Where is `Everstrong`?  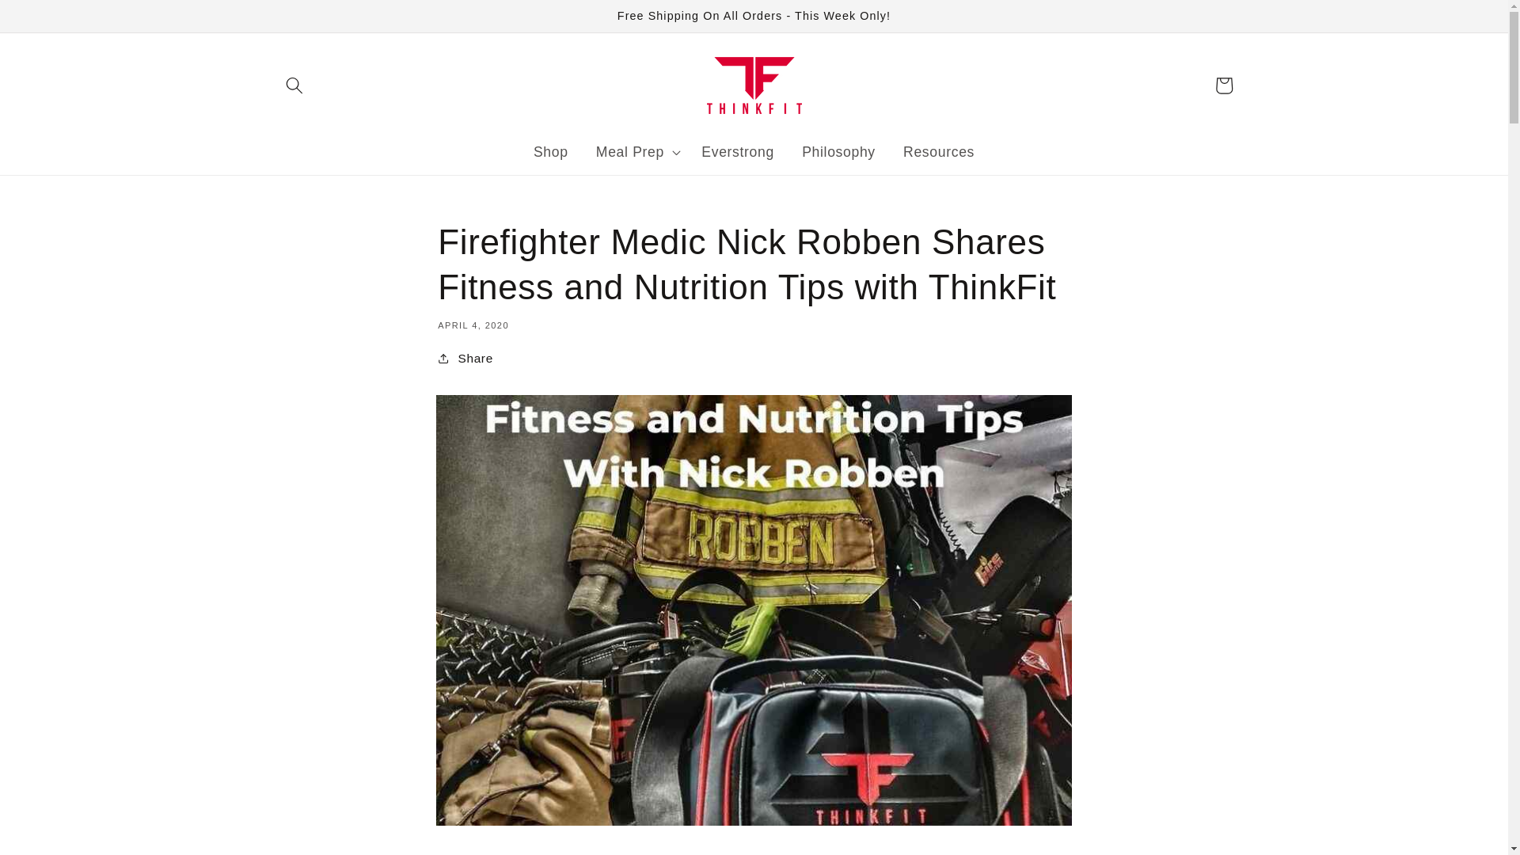
Everstrong is located at coordinates (738, 153).